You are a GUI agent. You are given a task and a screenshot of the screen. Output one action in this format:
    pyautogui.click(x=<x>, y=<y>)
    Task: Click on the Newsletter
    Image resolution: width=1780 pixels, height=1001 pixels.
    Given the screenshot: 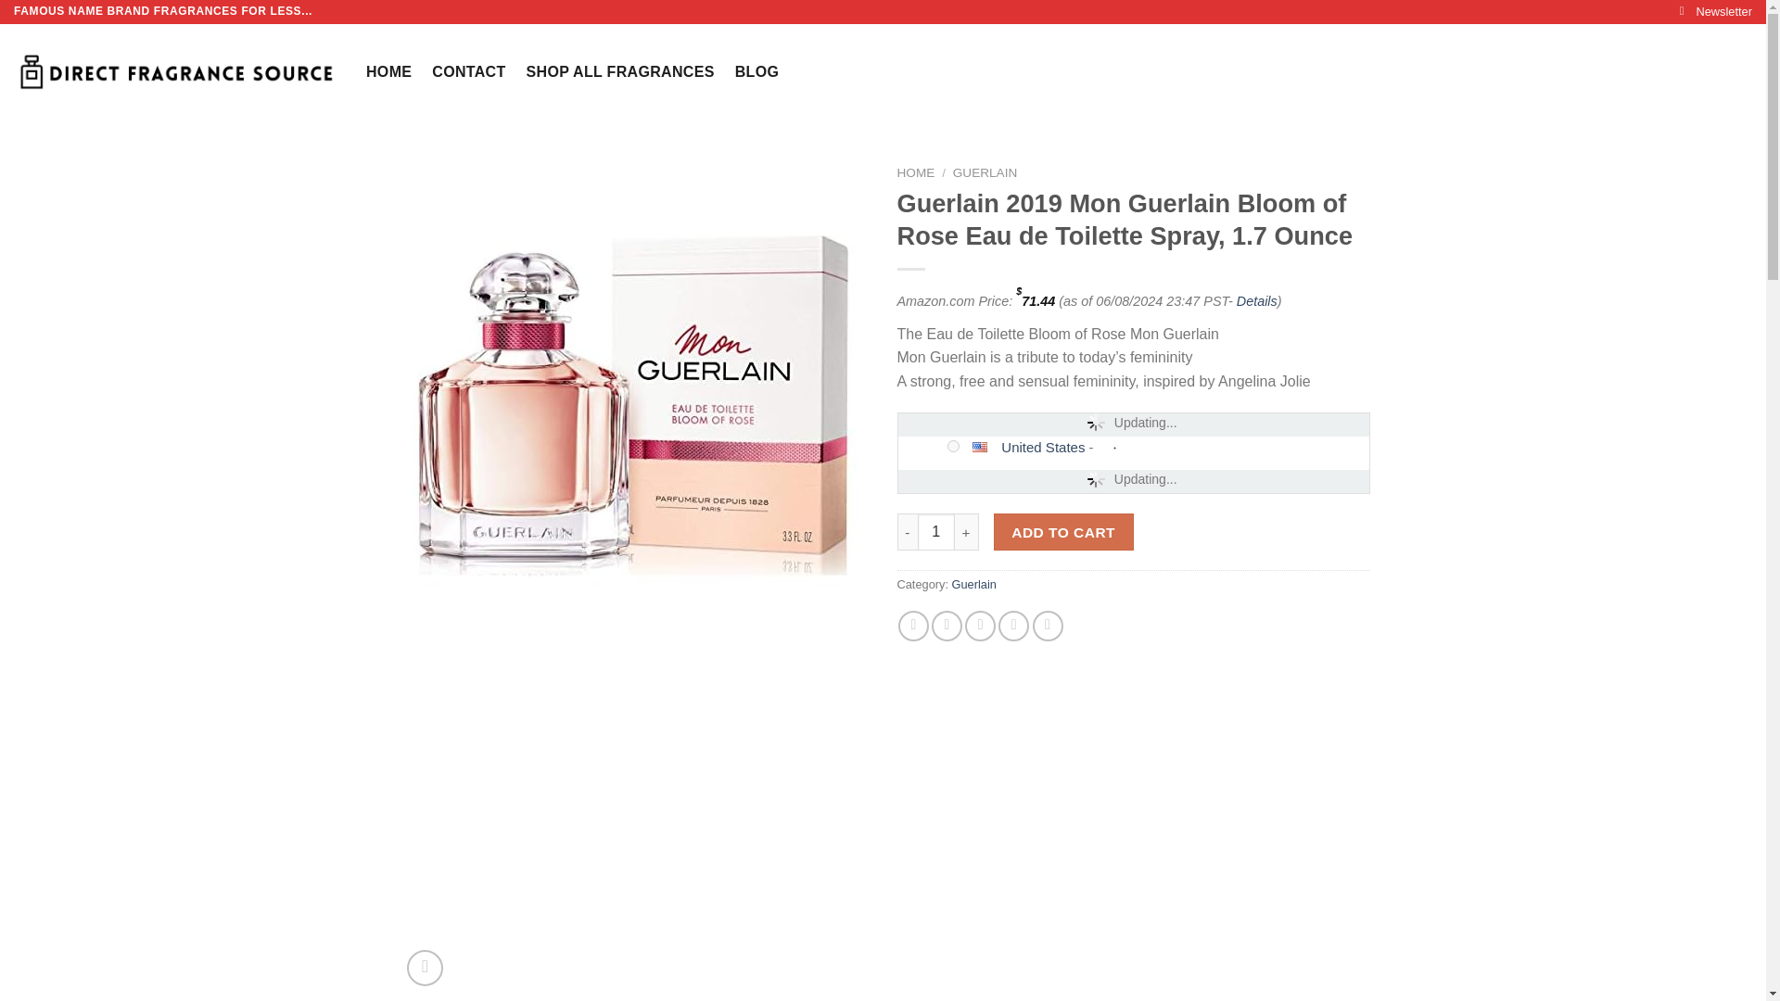 What is the action you would take?
    pyautogui.click(x=1715, y=11)
    